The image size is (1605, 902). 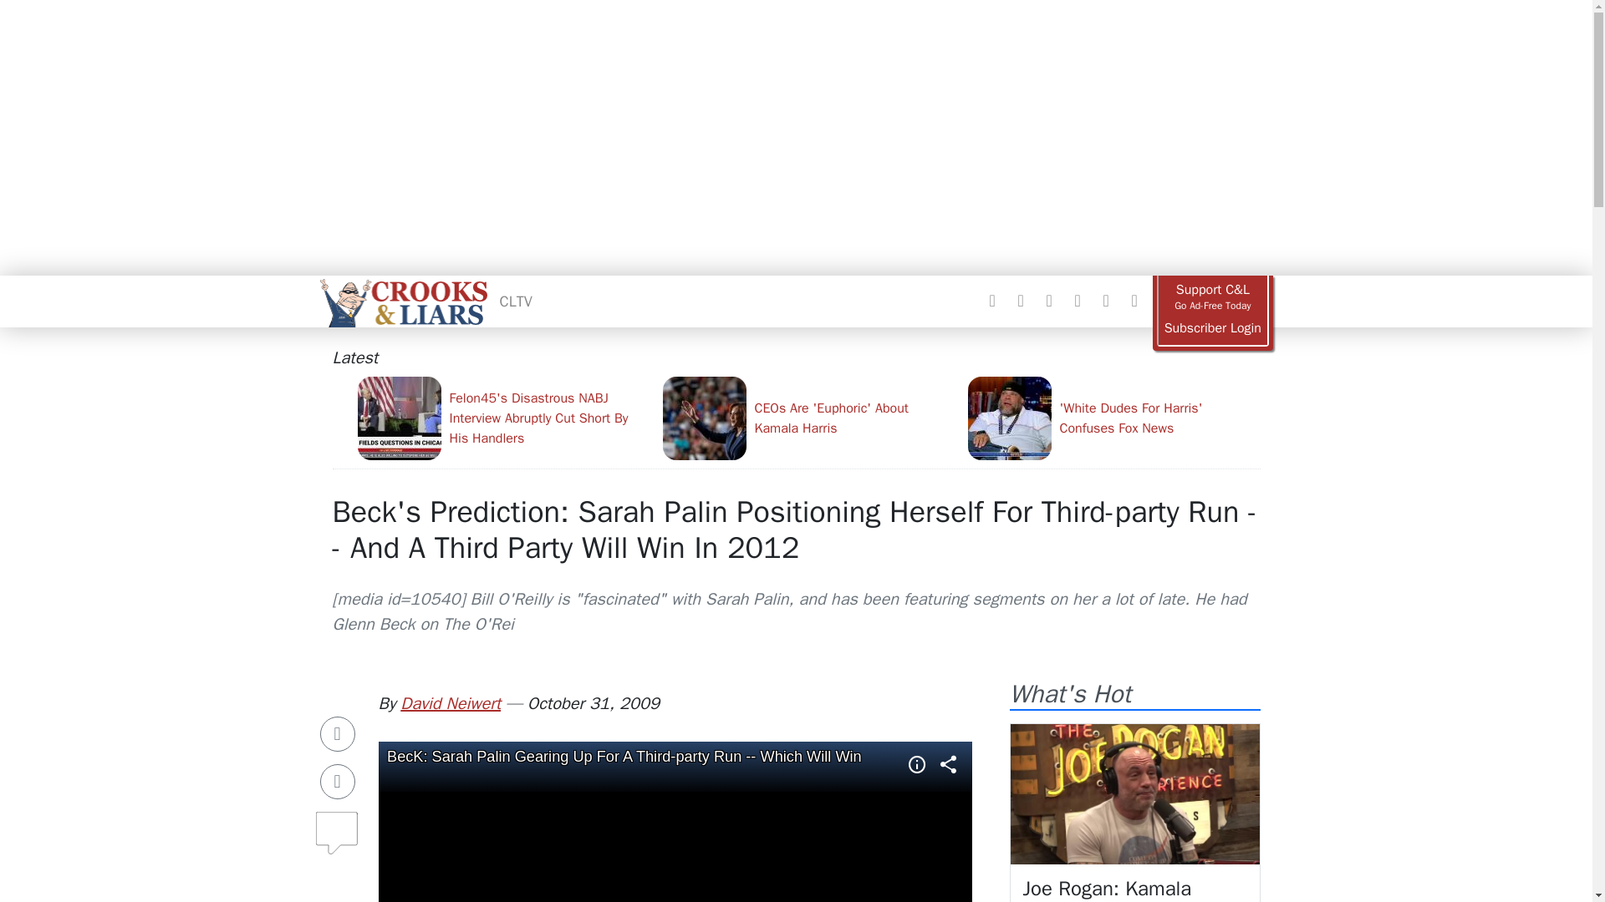 I want to click on CLTV, so click(x=516, y=301).